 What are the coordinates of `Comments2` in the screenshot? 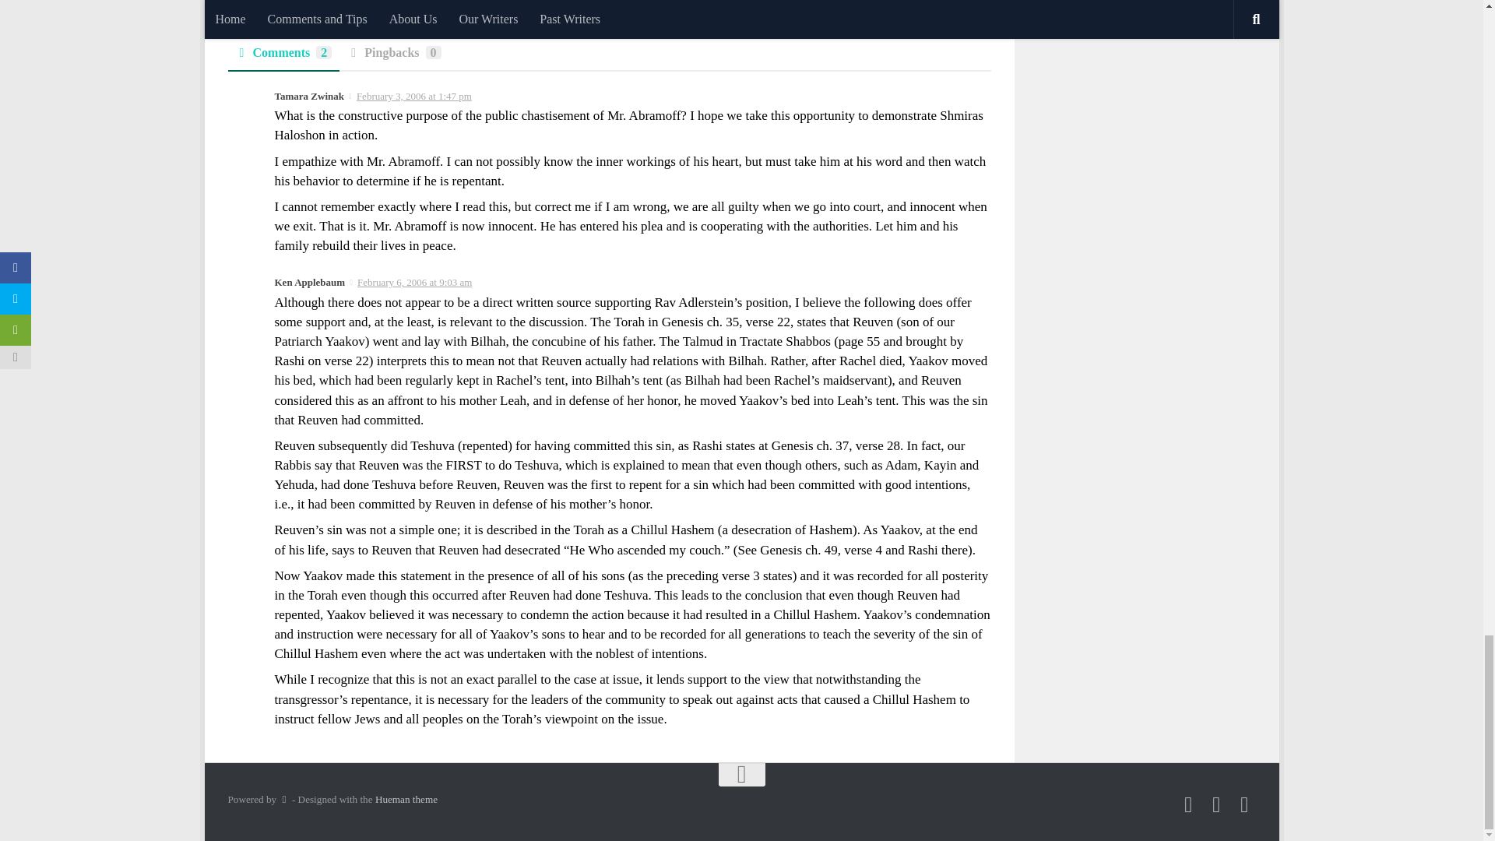 It's located at (283, 58).